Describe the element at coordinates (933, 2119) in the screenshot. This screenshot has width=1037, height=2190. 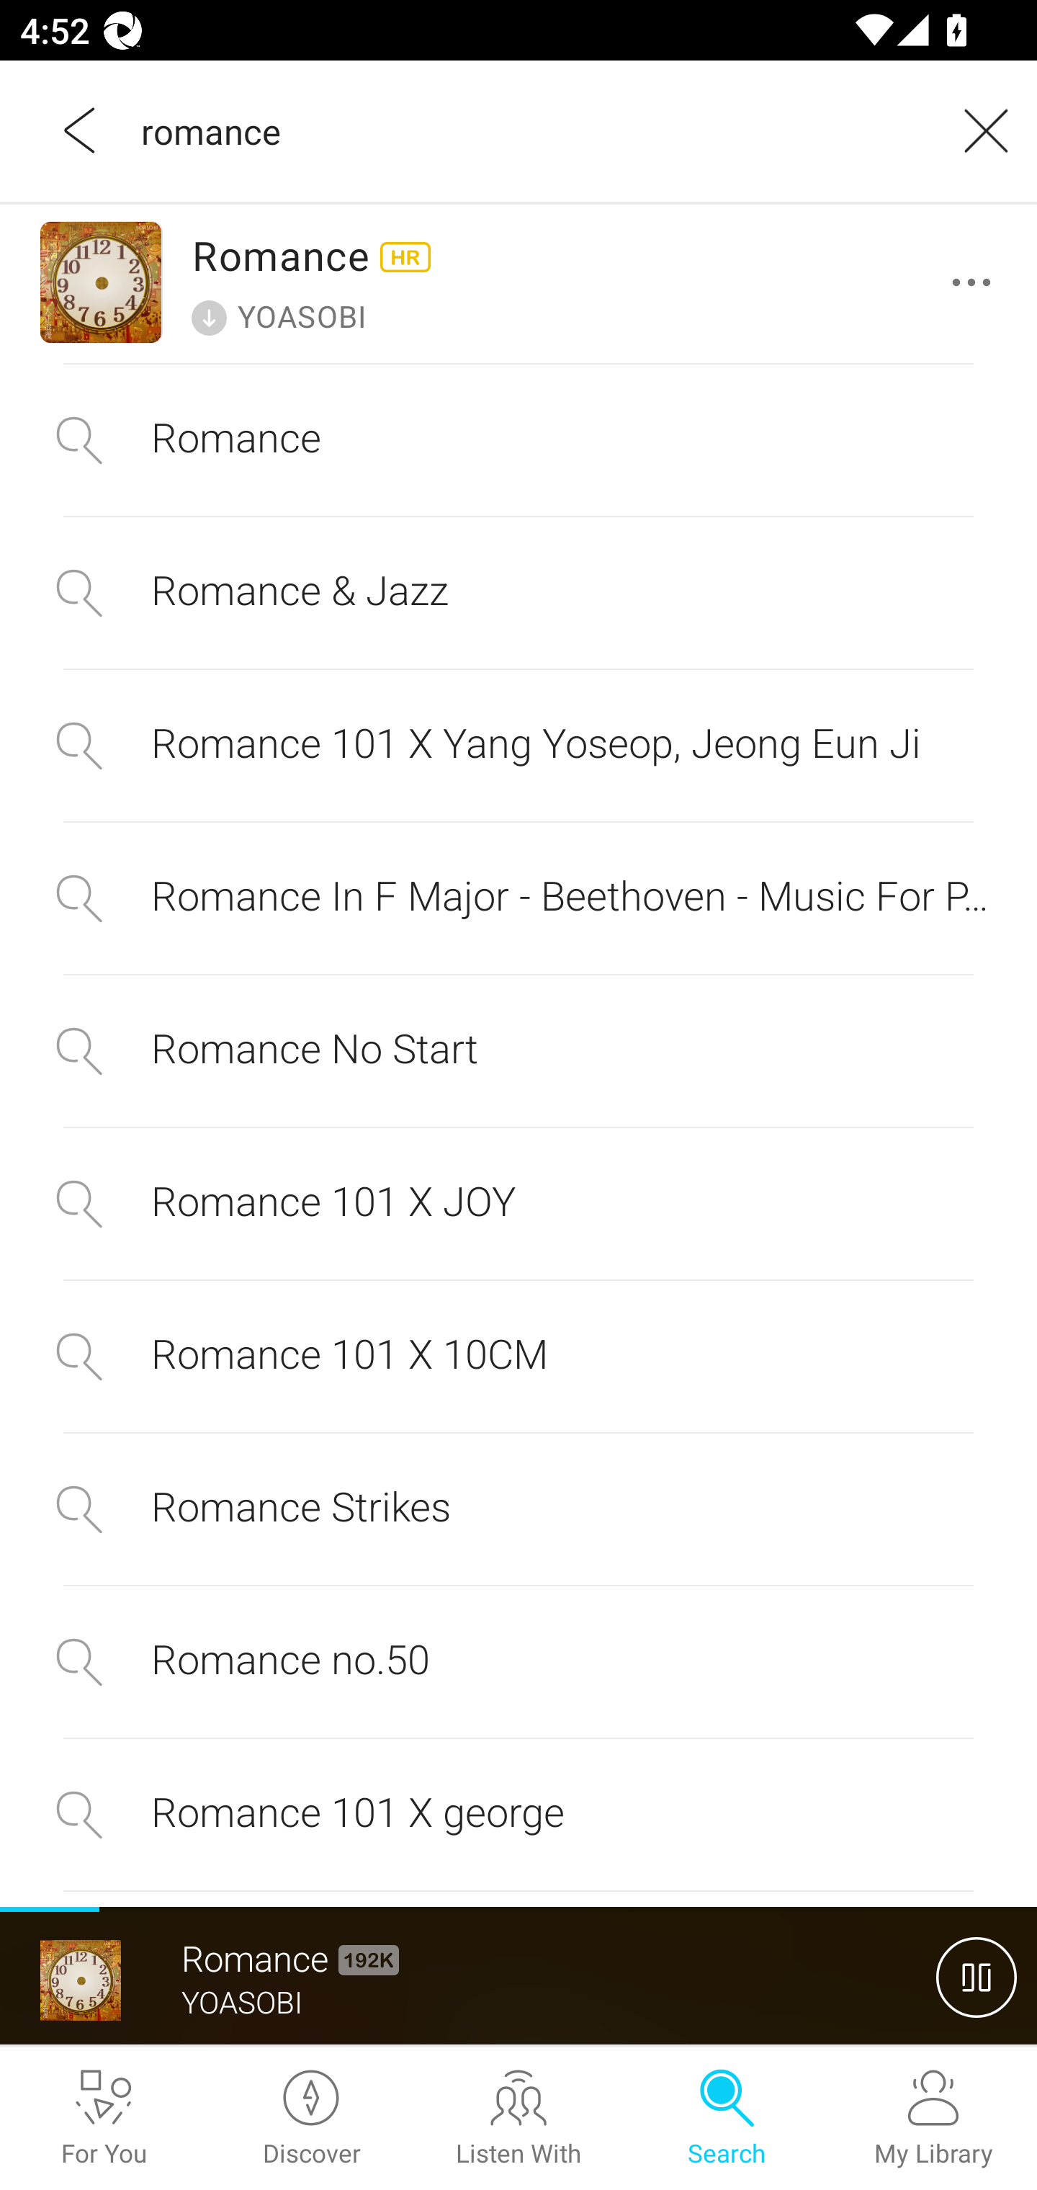
I see `My Library` at that location.